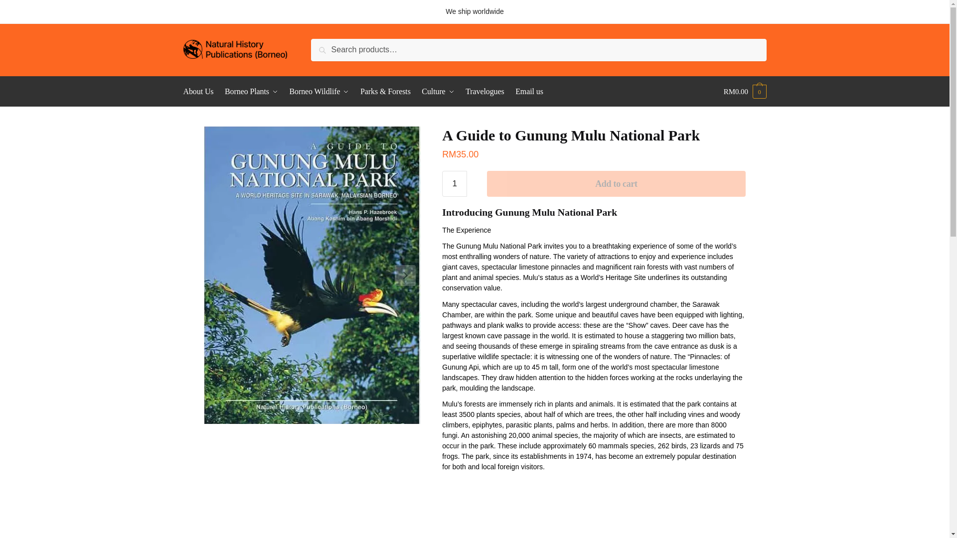  What do you see at coordinates (327, 45) in the screenshot?
I see `Search` at bounding box center [327, 45].